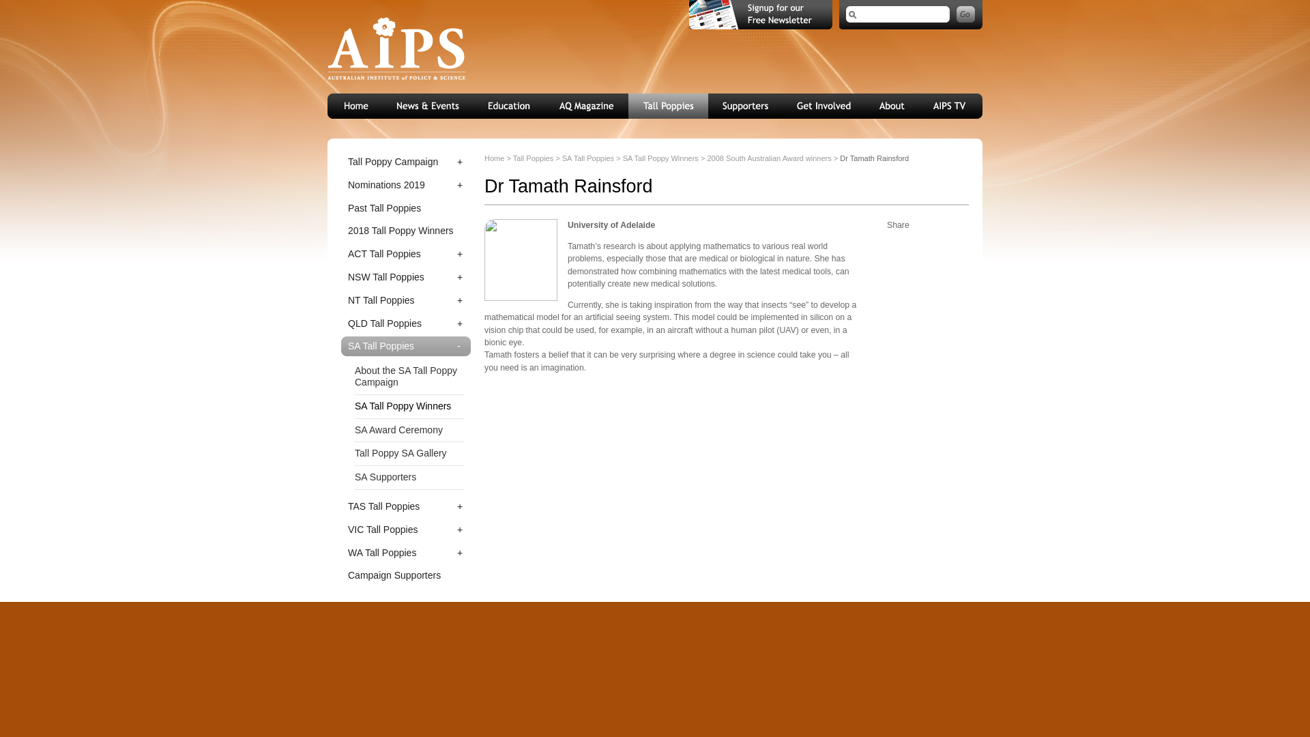 The height and width of the screenshot is (737, 1310). I want to click on Home, so click(355, 106).